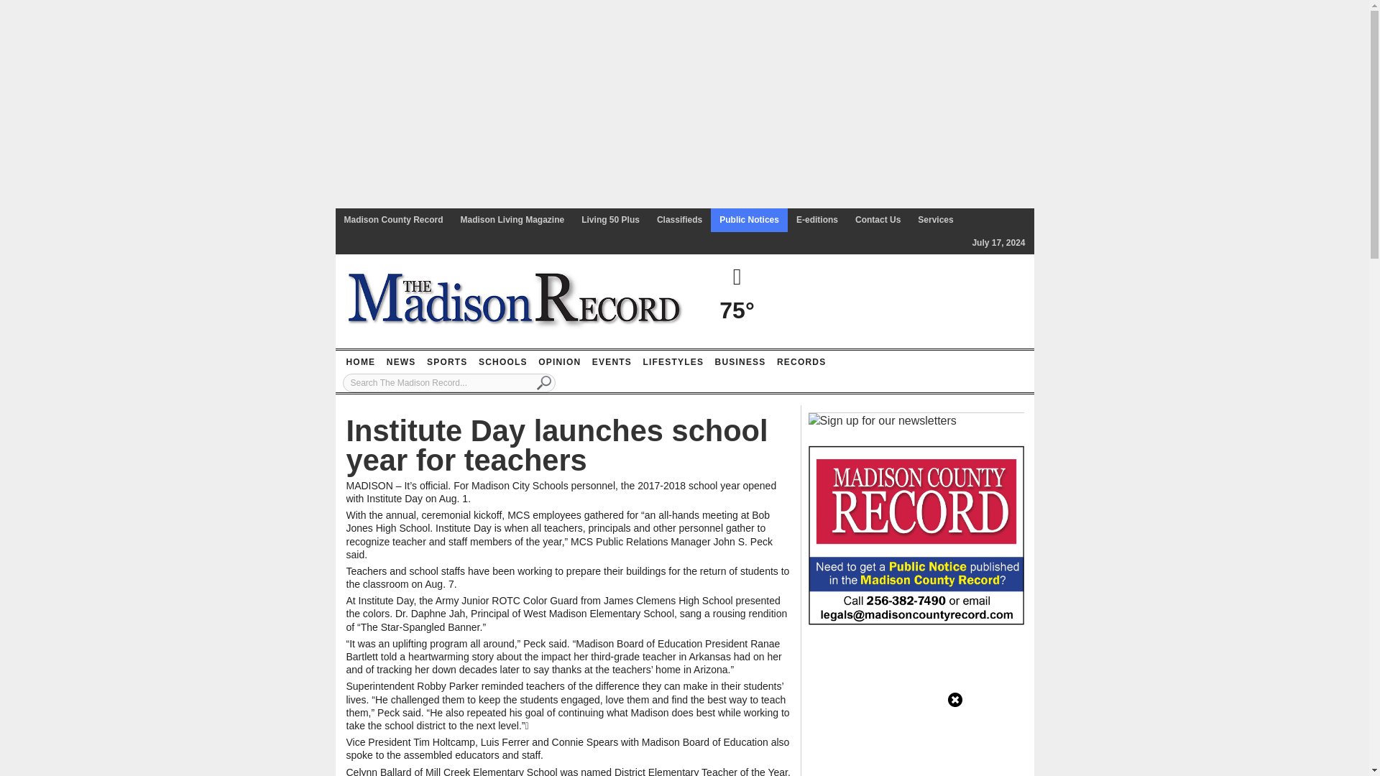 This screenshot has width=1380, height=776. Describe the element at coordinates (801, 362) in the screenshot. I see `RECORDS` at that location.